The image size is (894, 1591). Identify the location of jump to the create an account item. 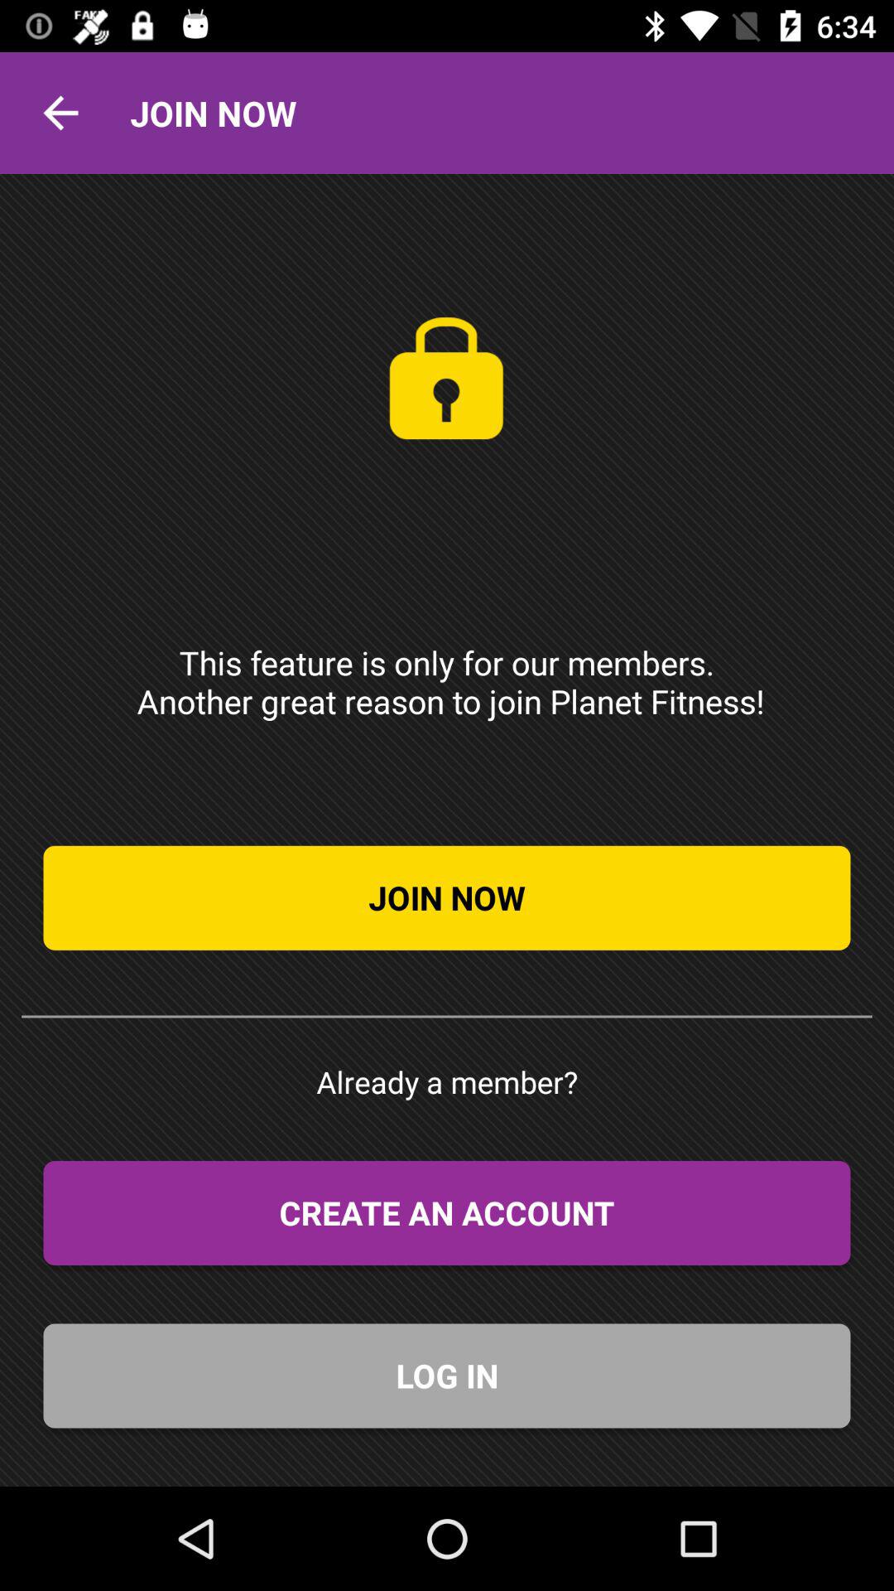
(447, 1213).